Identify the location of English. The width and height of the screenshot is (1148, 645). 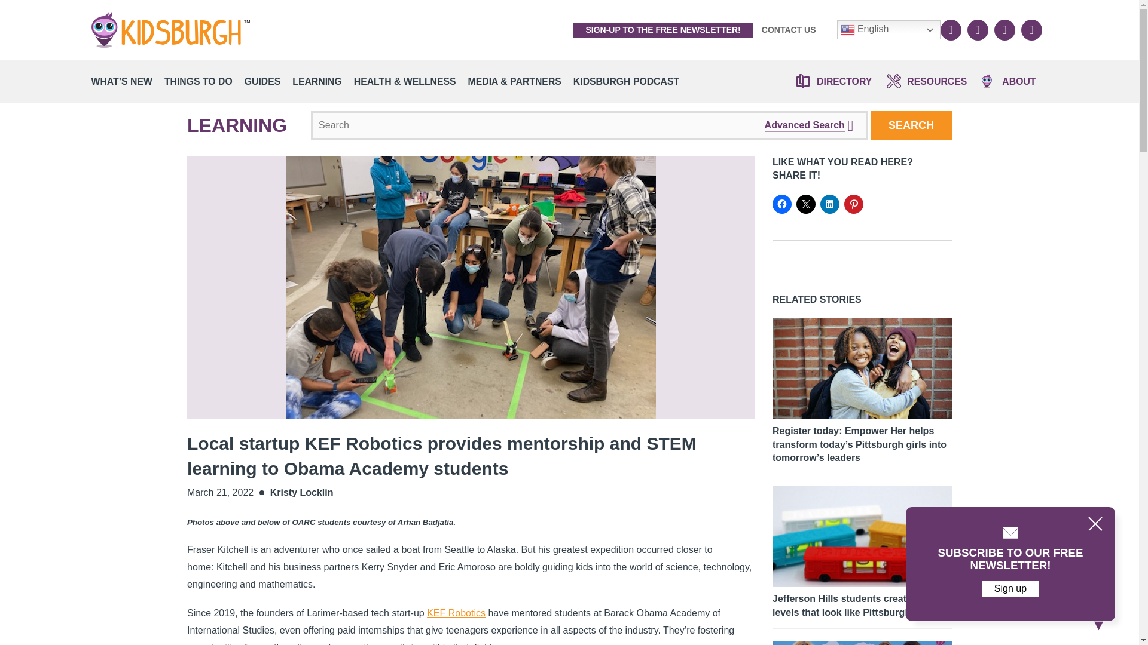
(889, 29).